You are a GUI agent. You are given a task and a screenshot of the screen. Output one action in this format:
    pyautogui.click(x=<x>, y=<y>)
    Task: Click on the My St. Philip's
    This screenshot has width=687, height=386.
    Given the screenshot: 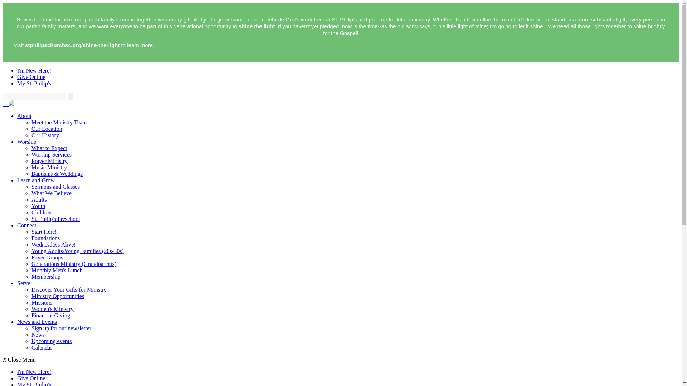 What is the action you would take?
    pyautogui.click(x=34, y=83)
    